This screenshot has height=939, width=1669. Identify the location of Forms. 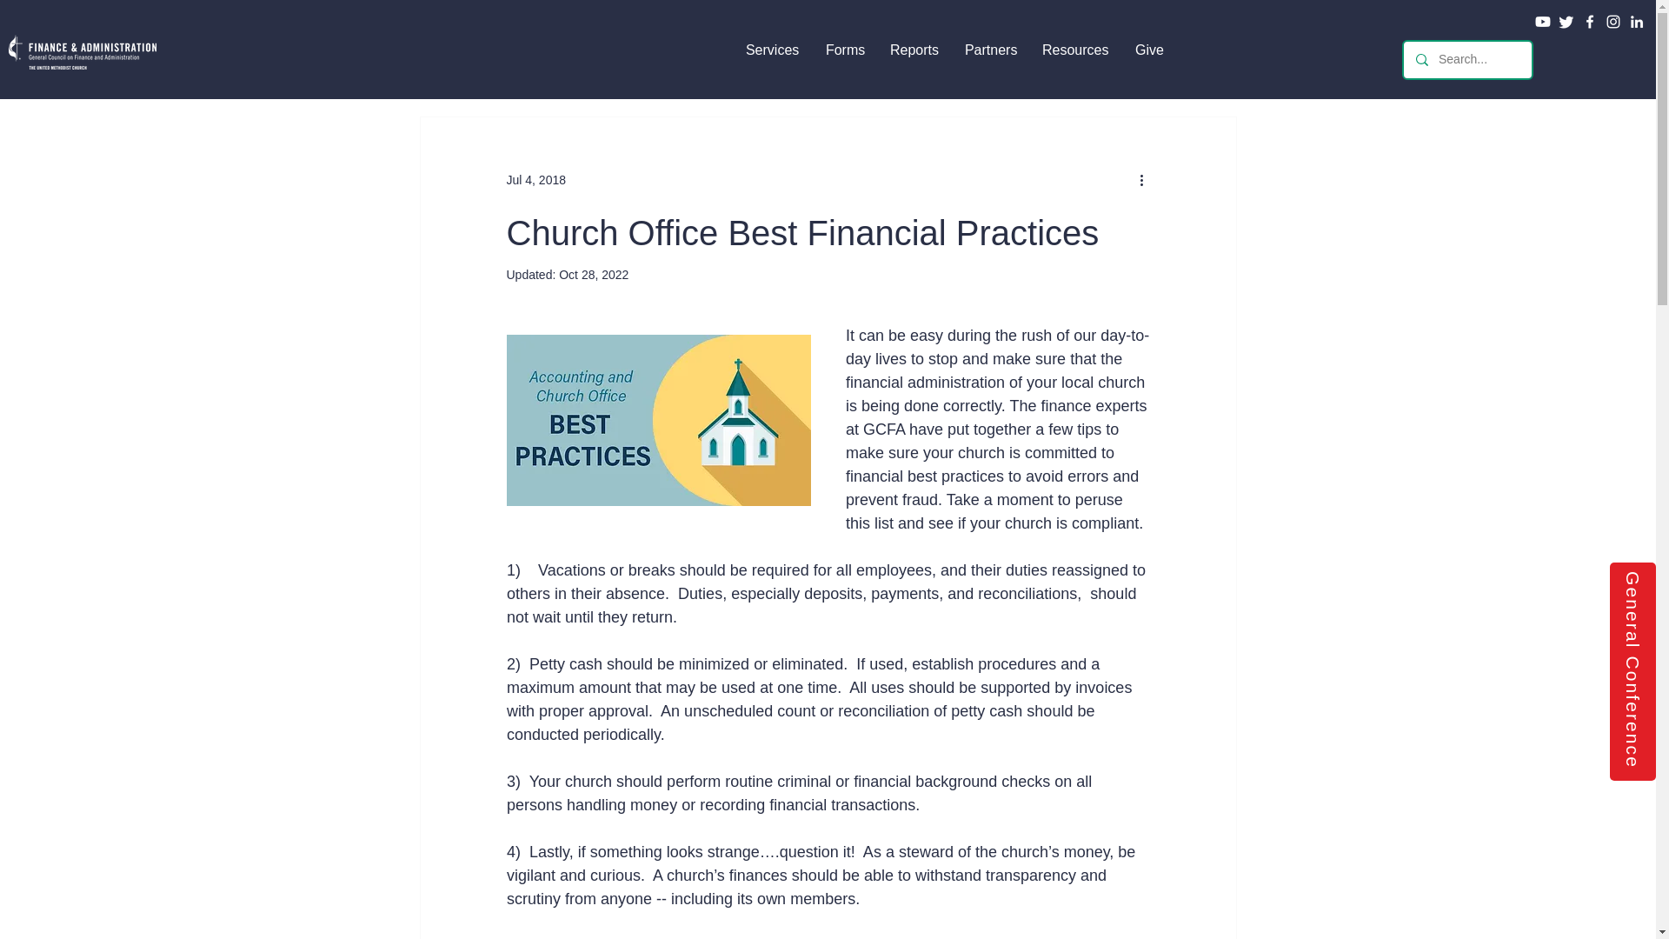
(845, 49).